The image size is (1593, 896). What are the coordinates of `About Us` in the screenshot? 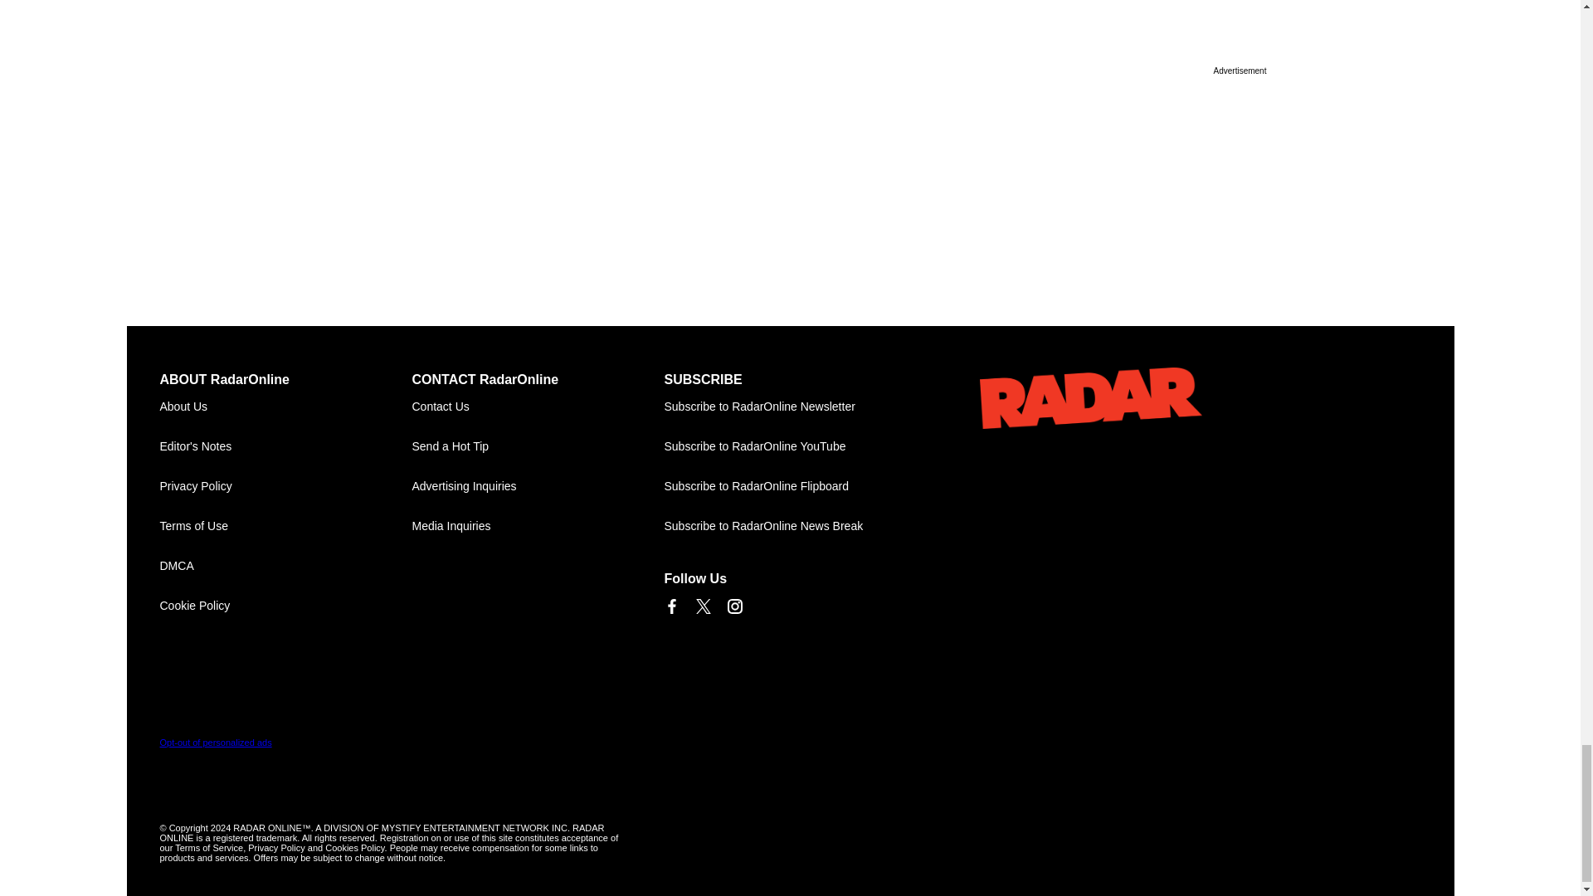 It's located at (285, 407).